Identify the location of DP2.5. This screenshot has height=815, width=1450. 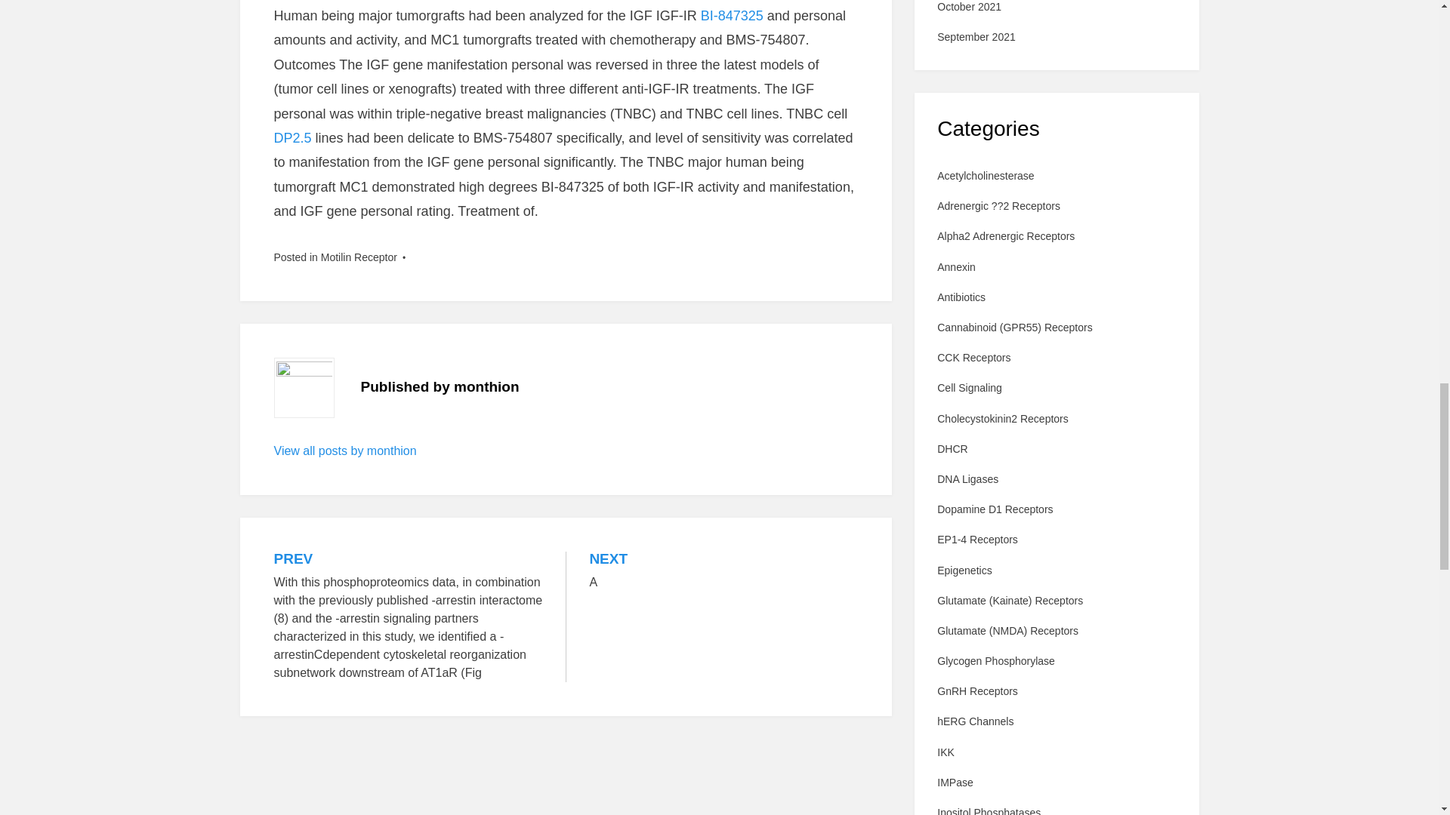
(292, 137).